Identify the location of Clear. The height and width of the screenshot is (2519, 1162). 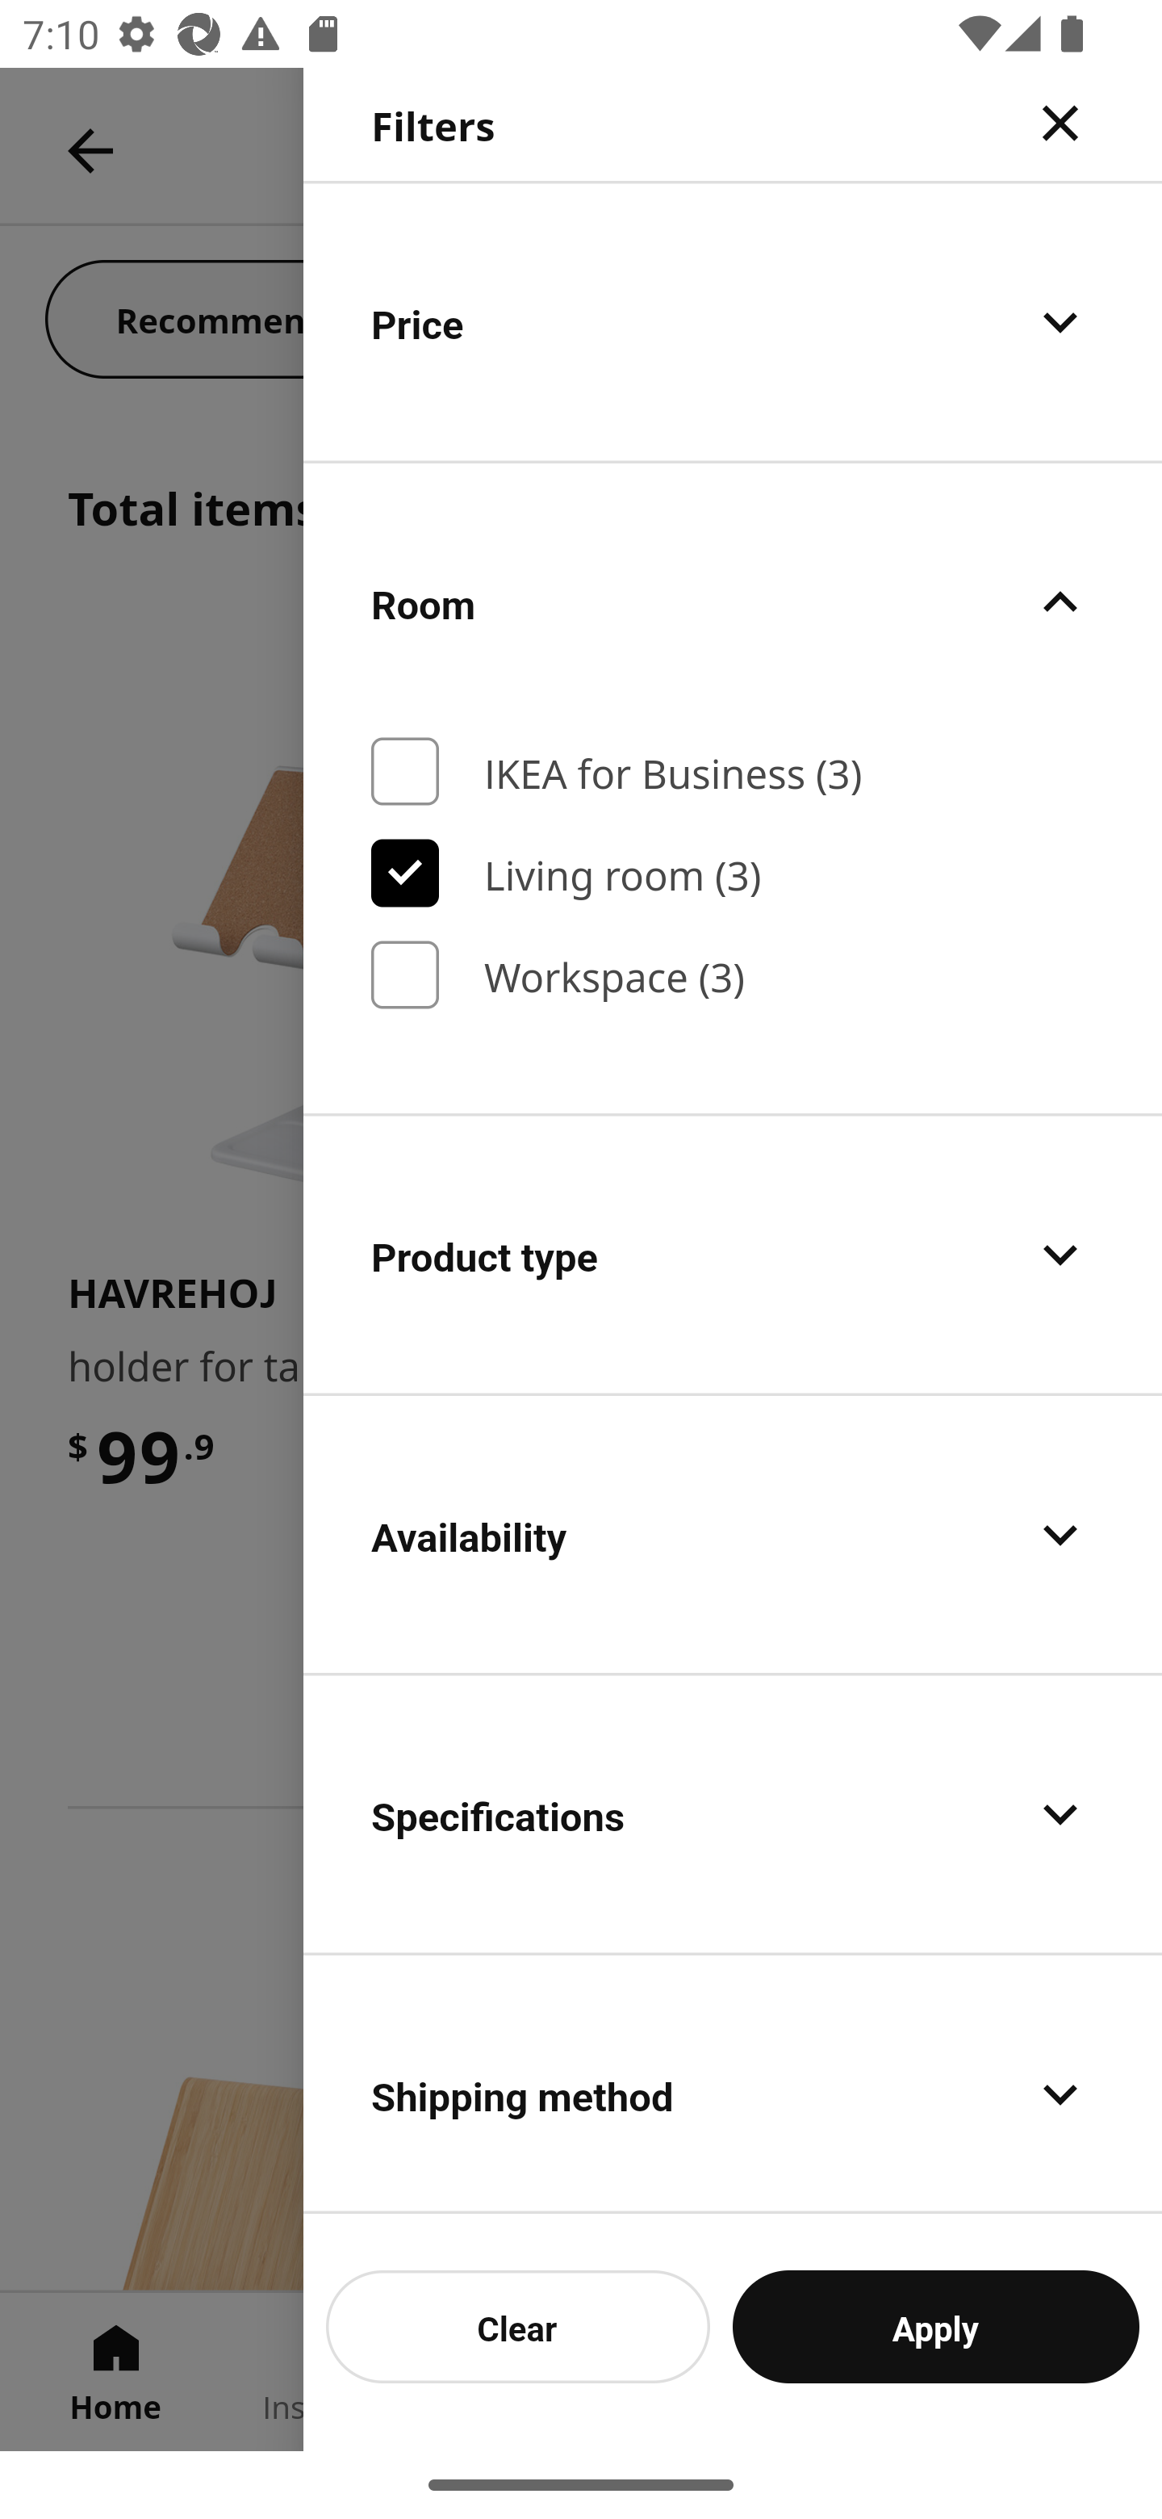
(518, 2326).